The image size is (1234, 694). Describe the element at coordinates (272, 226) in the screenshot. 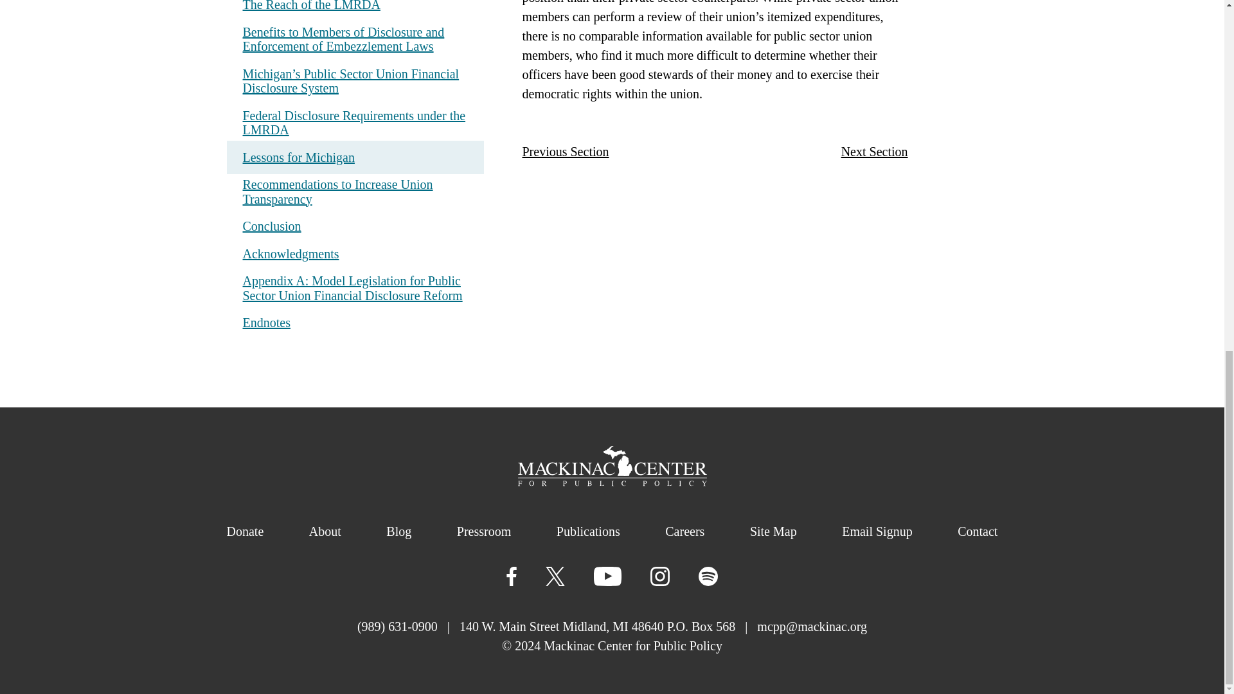

I see `Conclusion` at that location.